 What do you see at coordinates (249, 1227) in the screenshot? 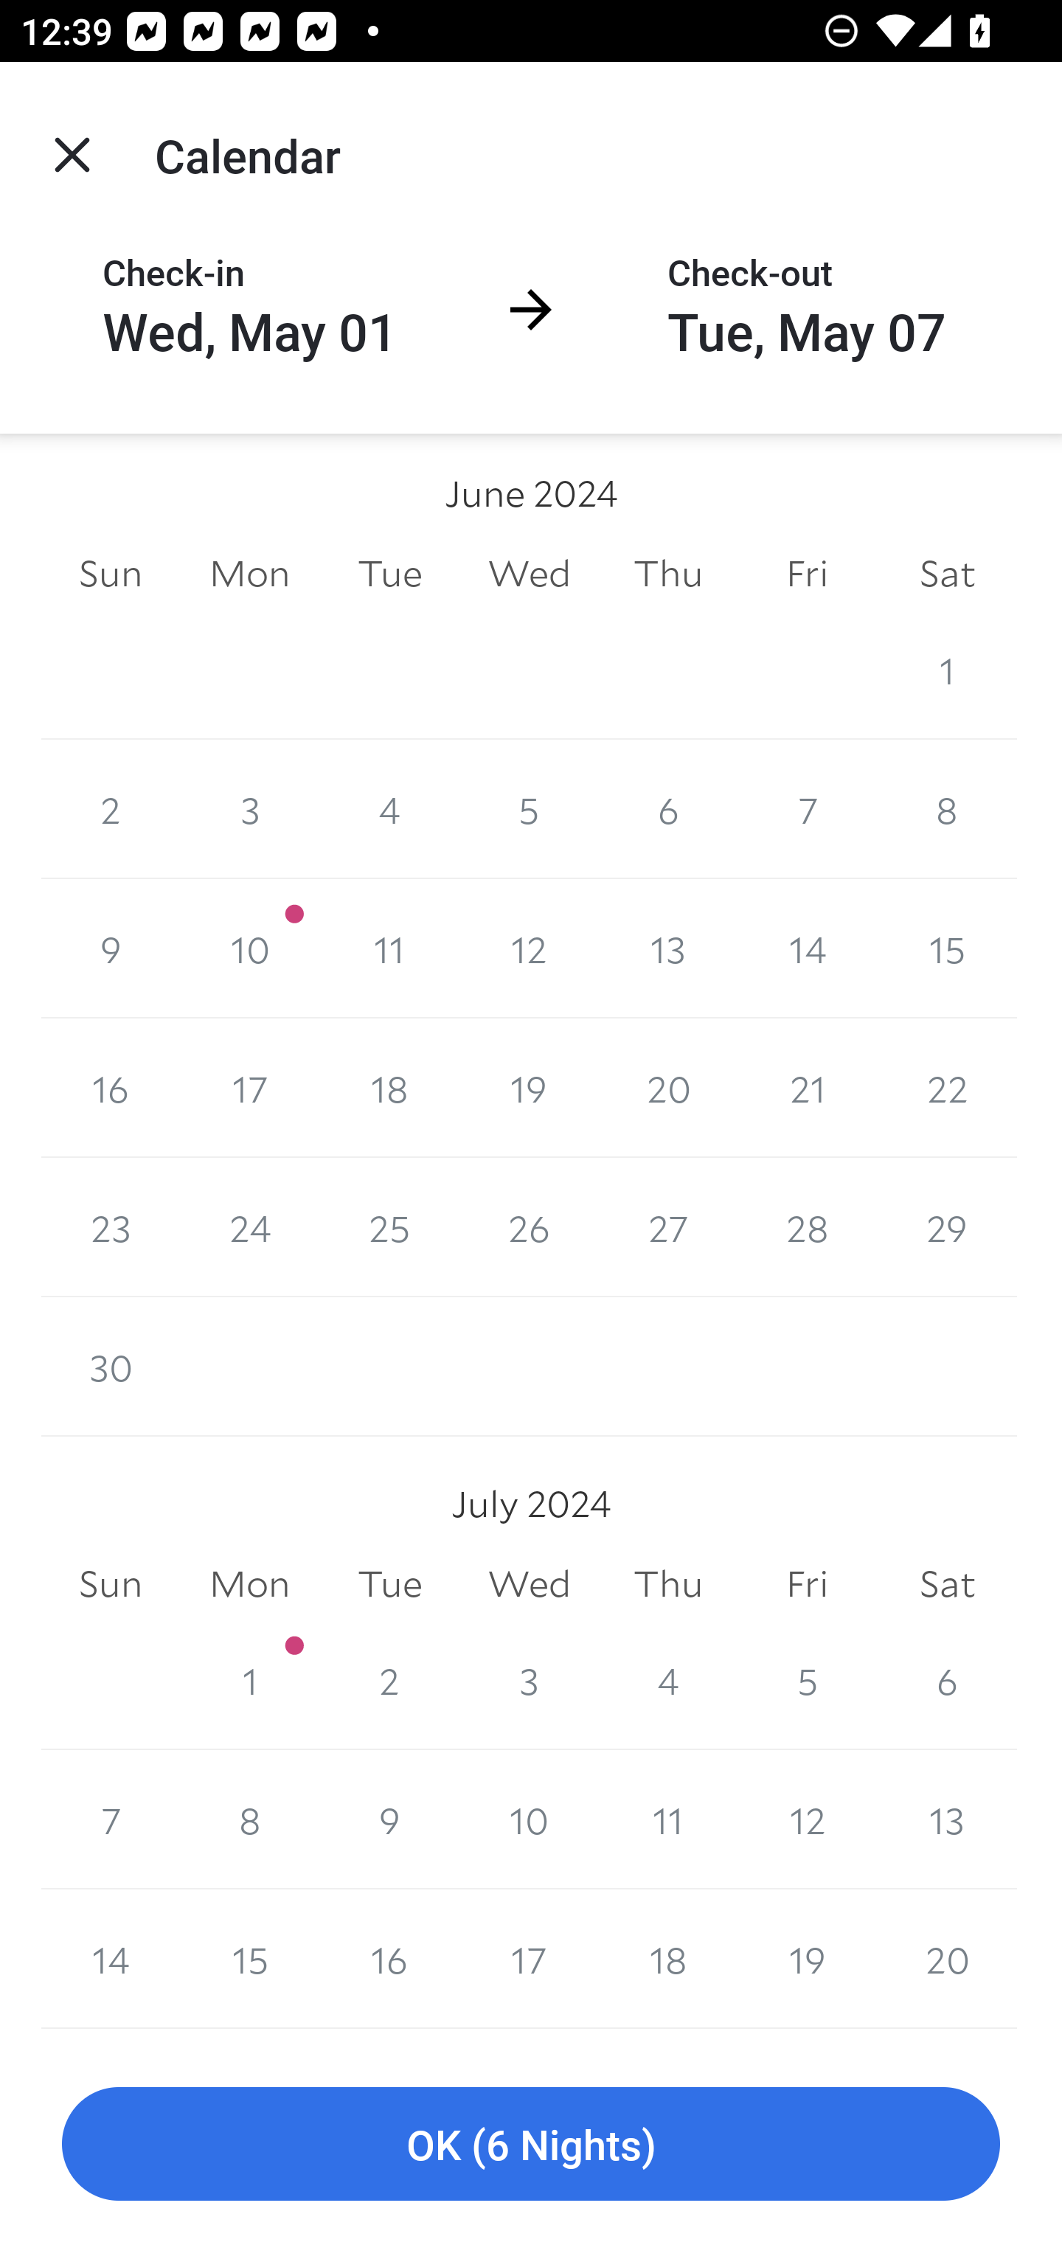
I see `24 24 June 2024` at bounding box center [249, 1227].